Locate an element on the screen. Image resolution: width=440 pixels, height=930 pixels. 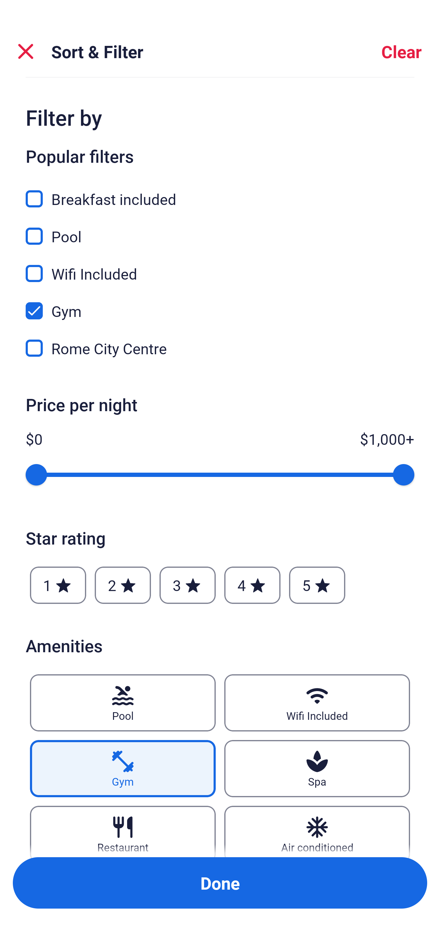
Apply and close Sort and Filter Done is located at coordinates (220, 883).